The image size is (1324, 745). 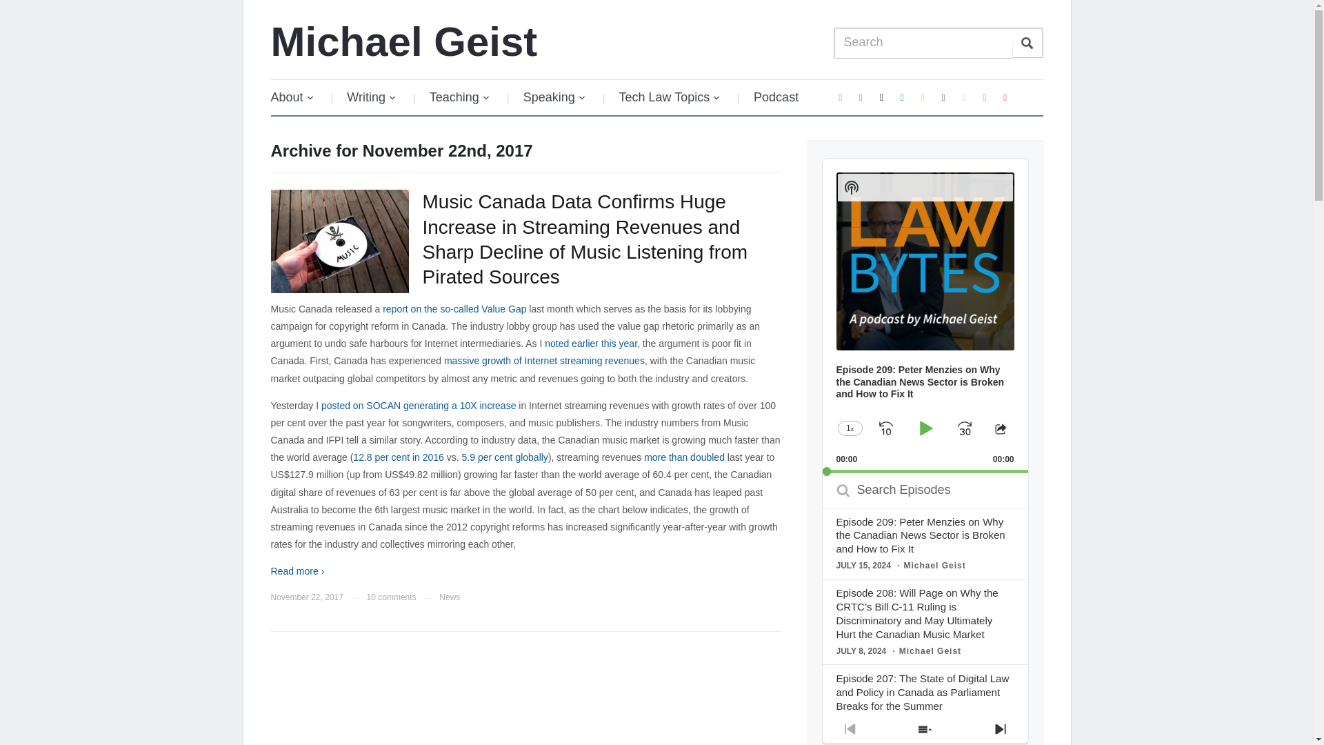 What do you see at coordinates (881, 97) in the screenshot?
I see `Default Label` at bounding box center [881, 97].